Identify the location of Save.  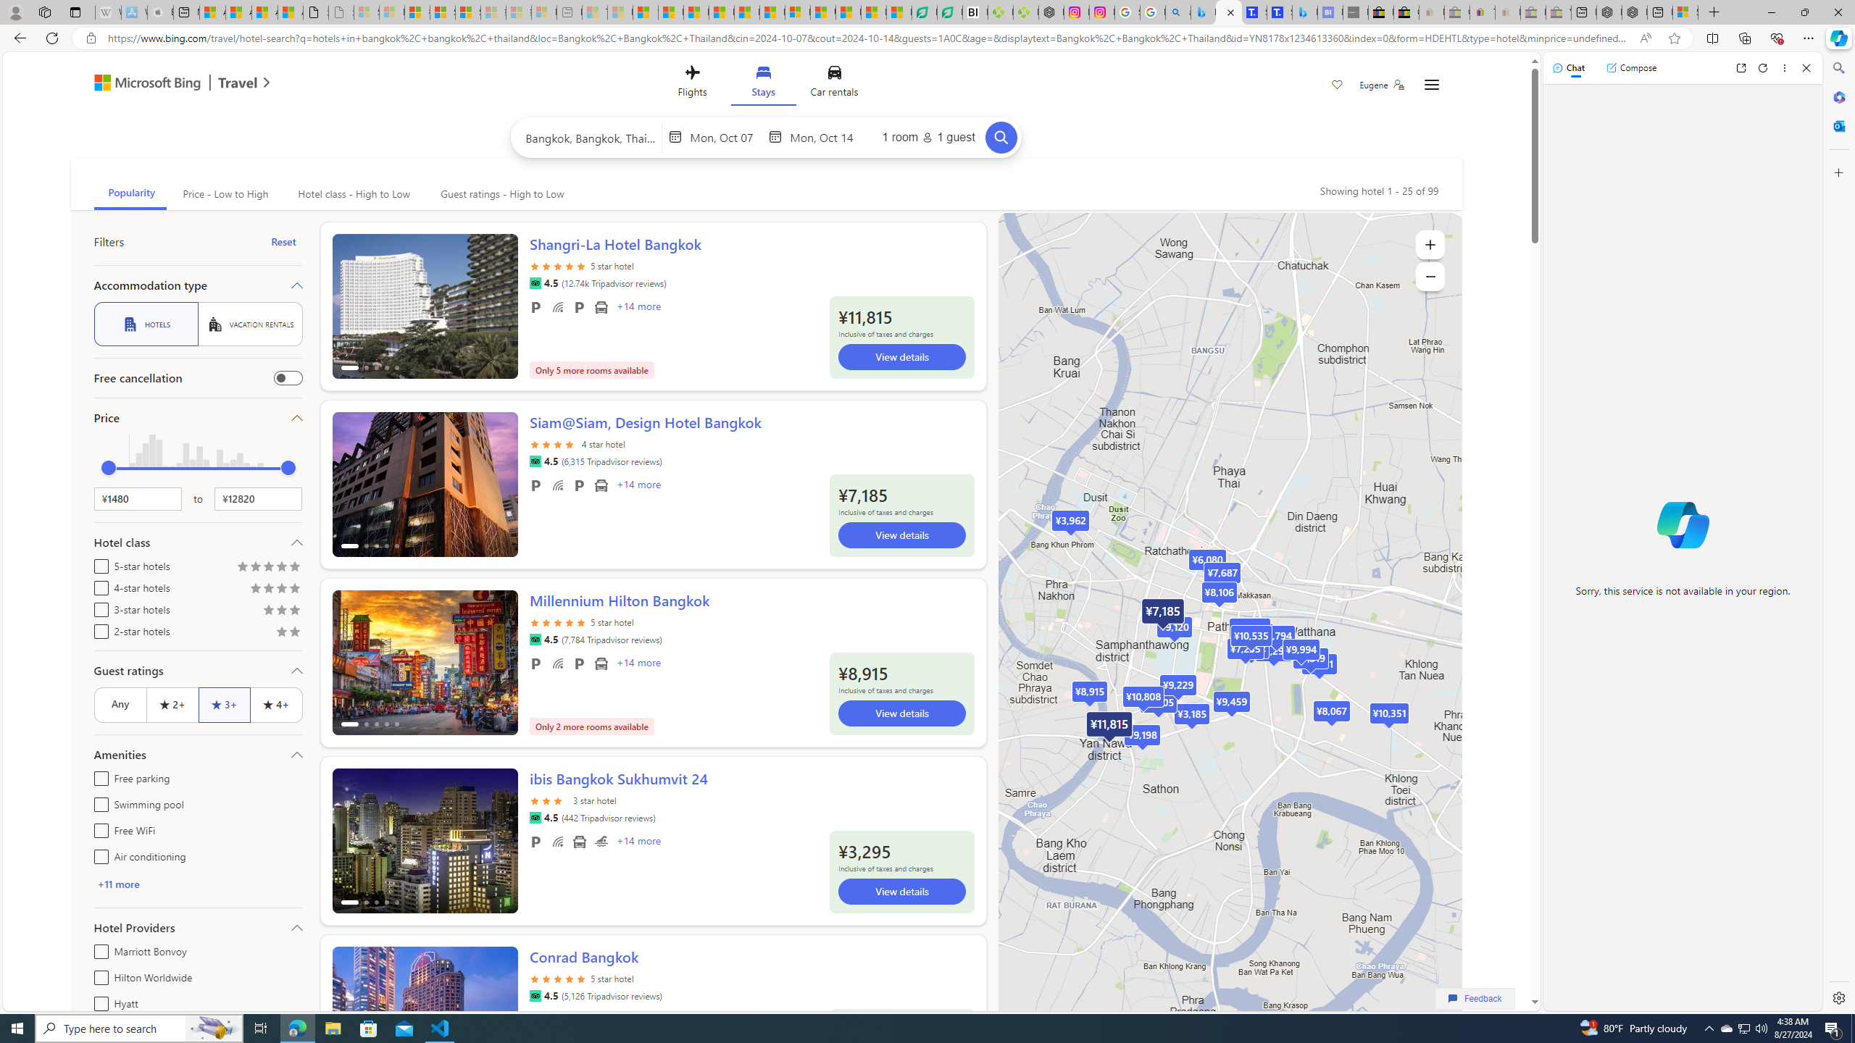
(1338, 86).